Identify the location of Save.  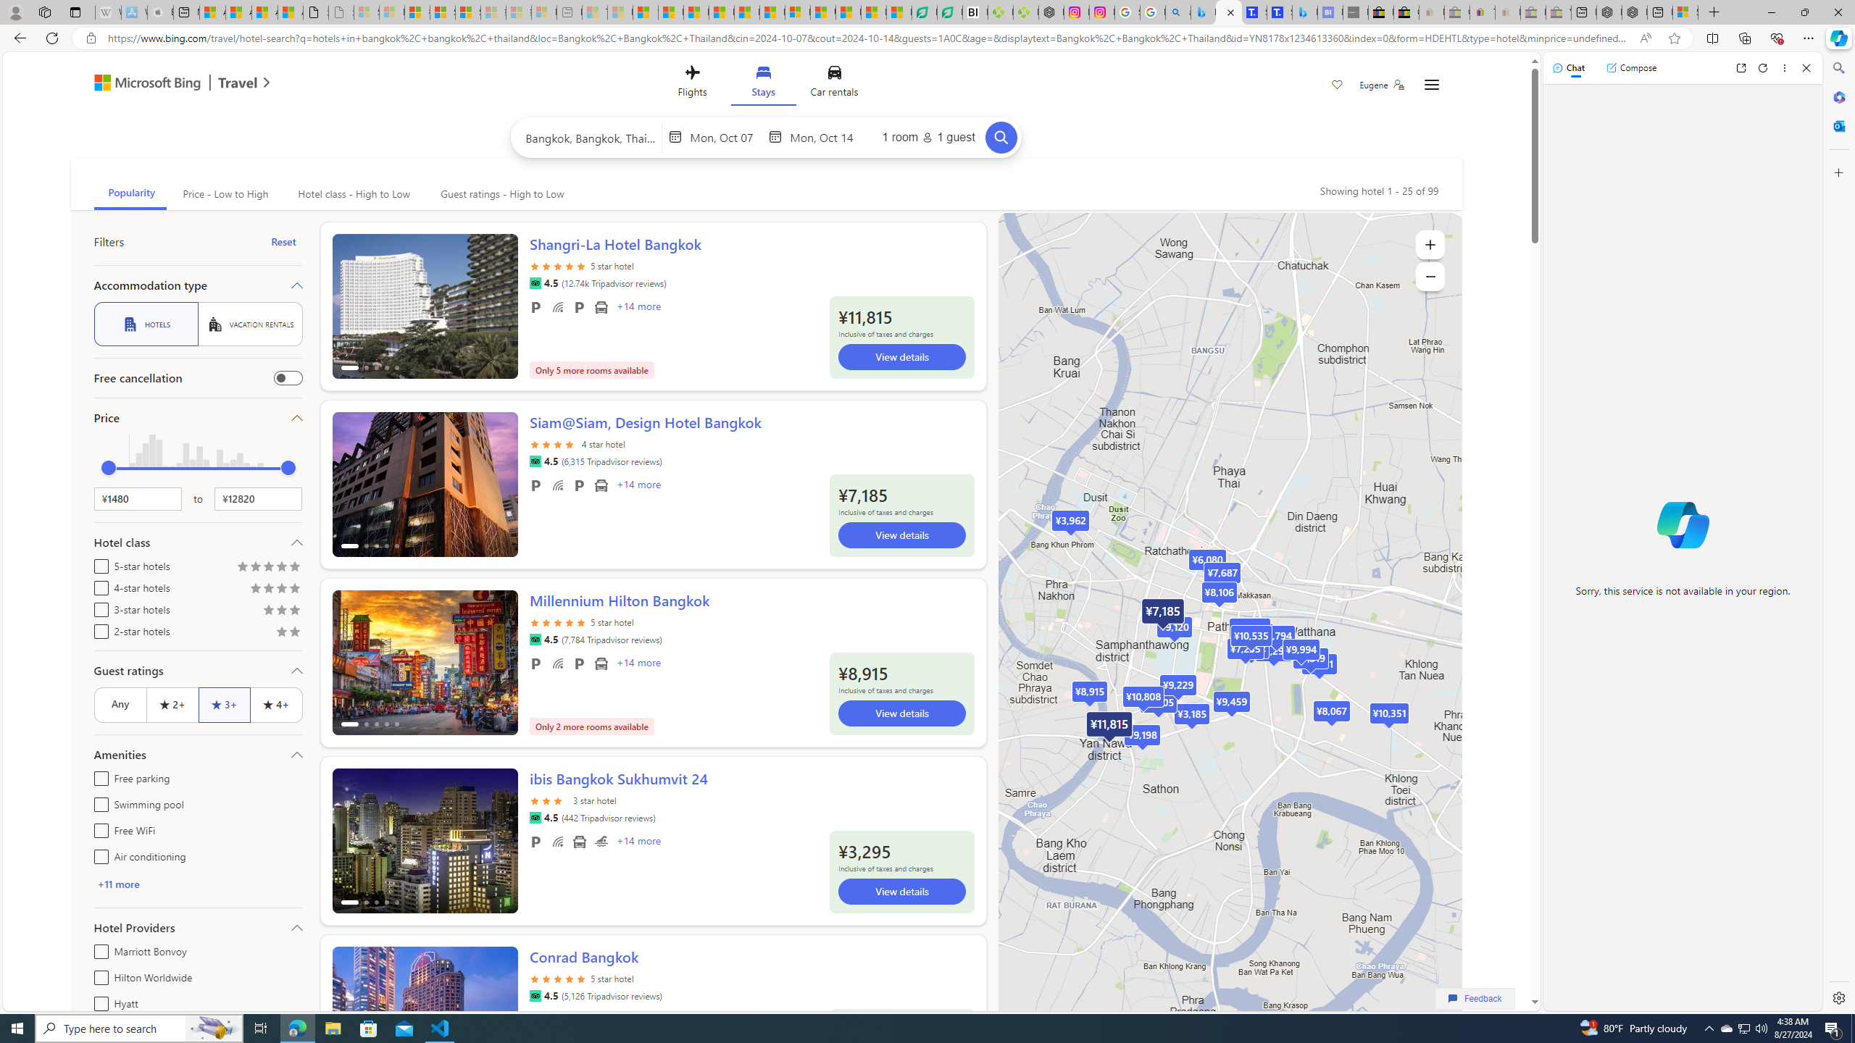
(1338, 86).